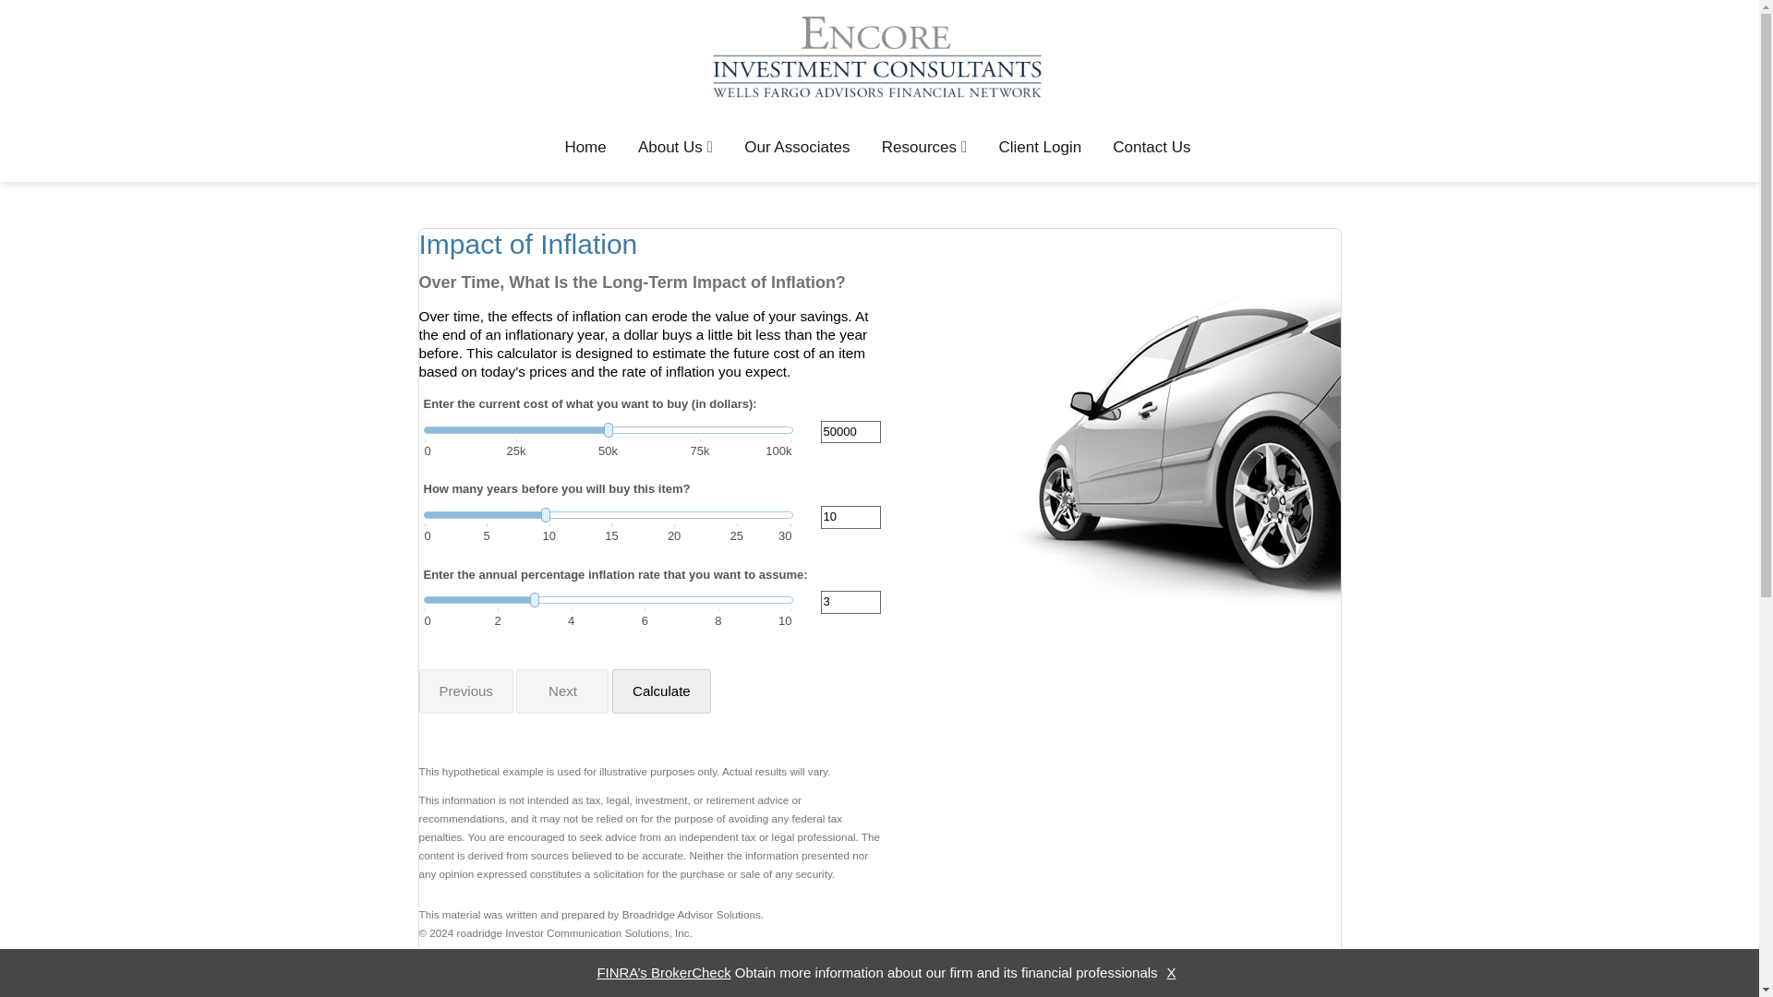 This screenshot has height=997, width=1773. Describe the element at coordinates (850, 432) in the screenshot. I see `50000` at that location.